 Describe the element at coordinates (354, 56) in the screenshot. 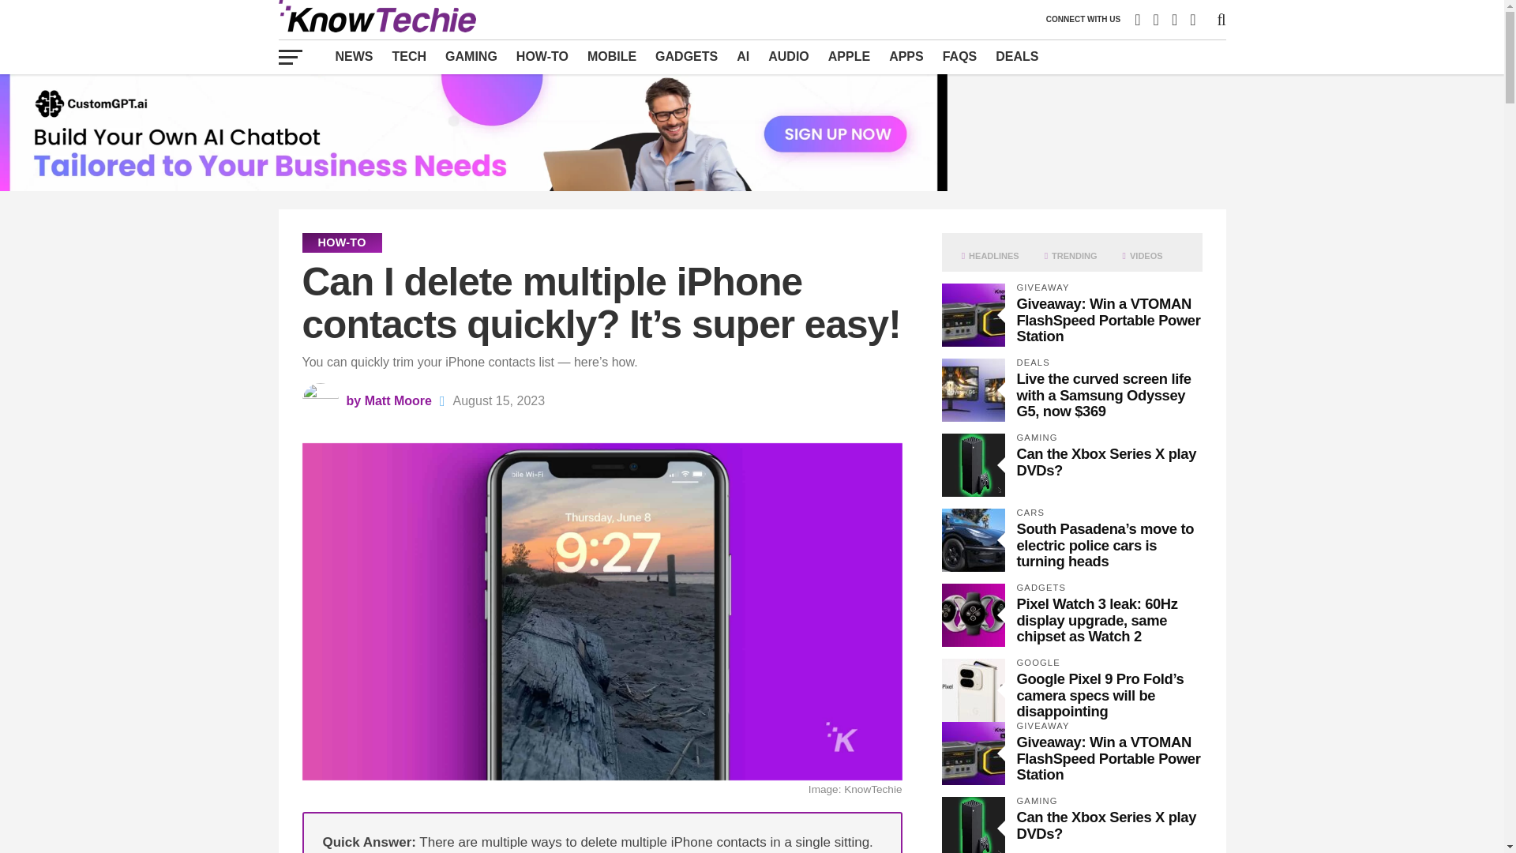

I see `NEWS` at that location.